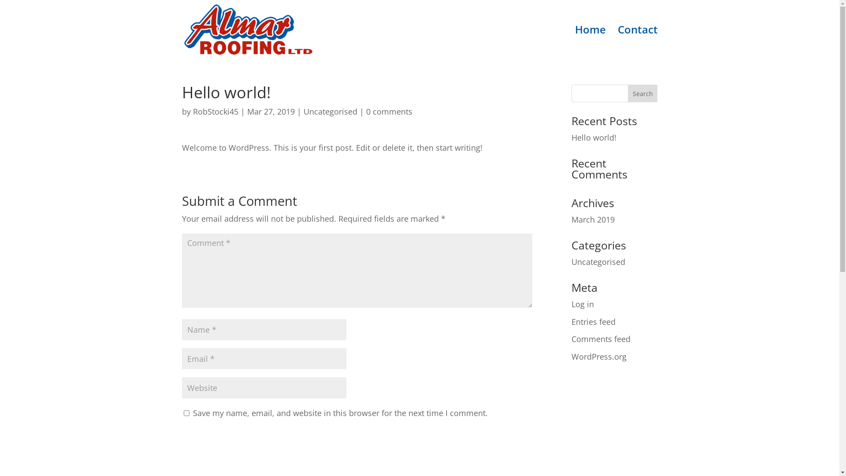 This screenshot has height=476, width=846. Describe the element at coordinates (638, 43) in the screenshot. I see `Contact` at that location.